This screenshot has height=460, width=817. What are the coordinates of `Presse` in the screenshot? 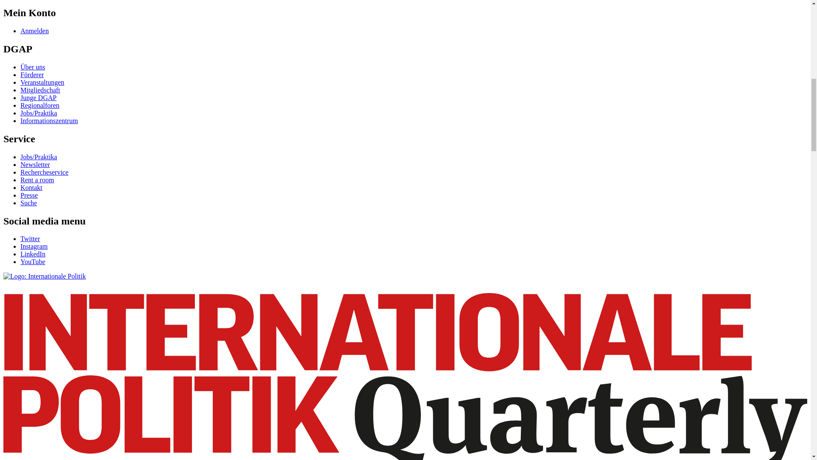 It's located at (29, 195).